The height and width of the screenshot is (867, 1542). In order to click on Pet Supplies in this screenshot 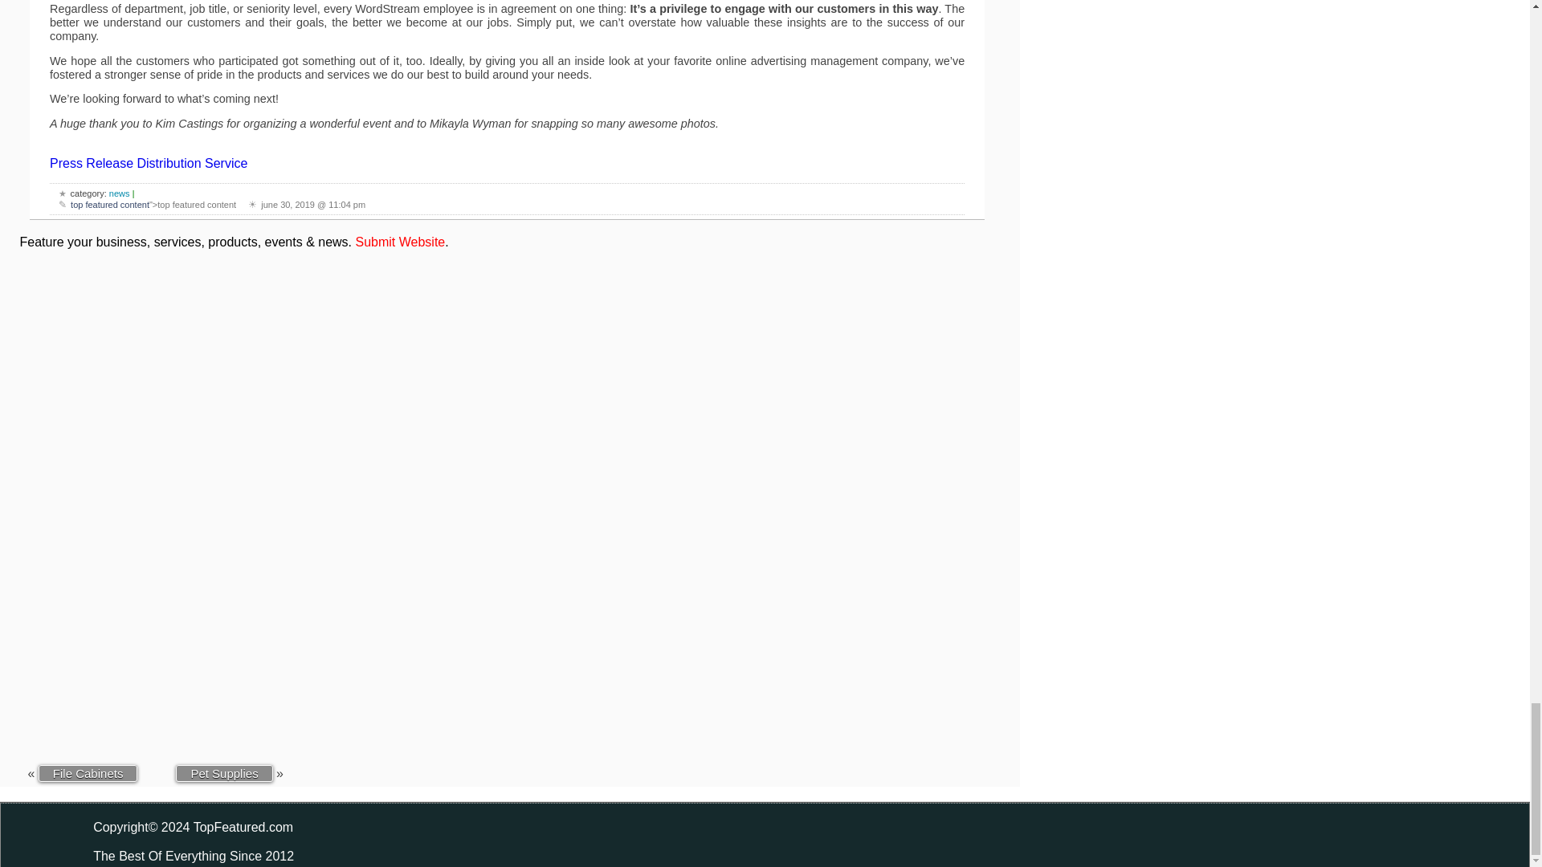, I will do `click(223, 773)`.